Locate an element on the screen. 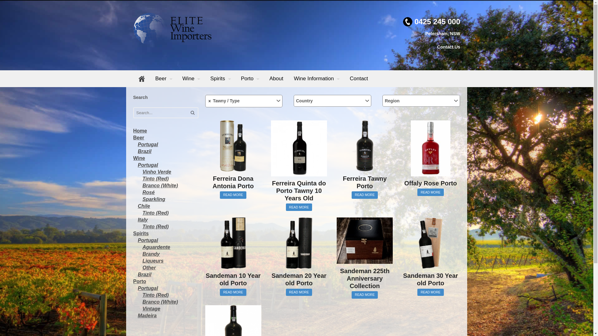  Beer is located at coordinates (139, 138).